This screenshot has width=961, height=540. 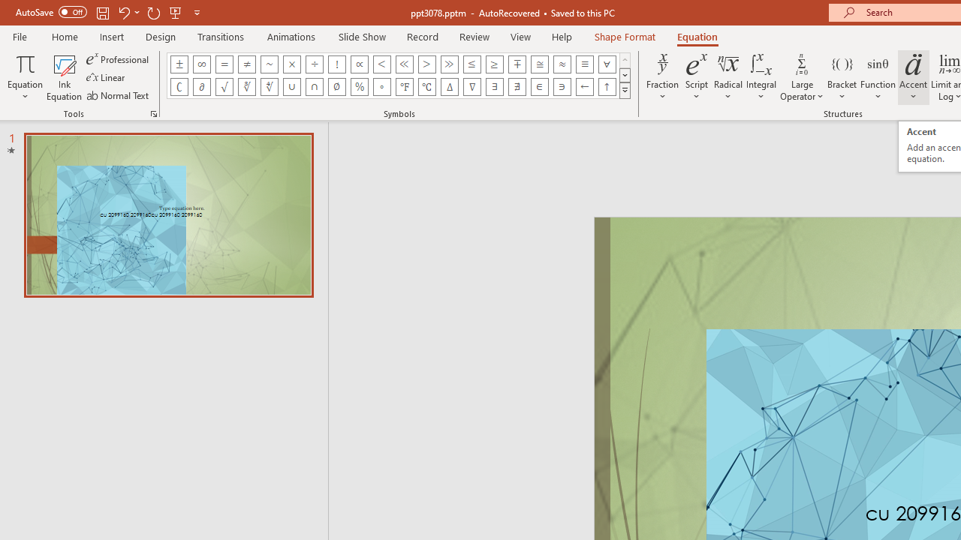 What do you see at coordinates (471, 87) in the screenshot?
I see `Equation Symbol Nabla` at bounding box center [471, 87].